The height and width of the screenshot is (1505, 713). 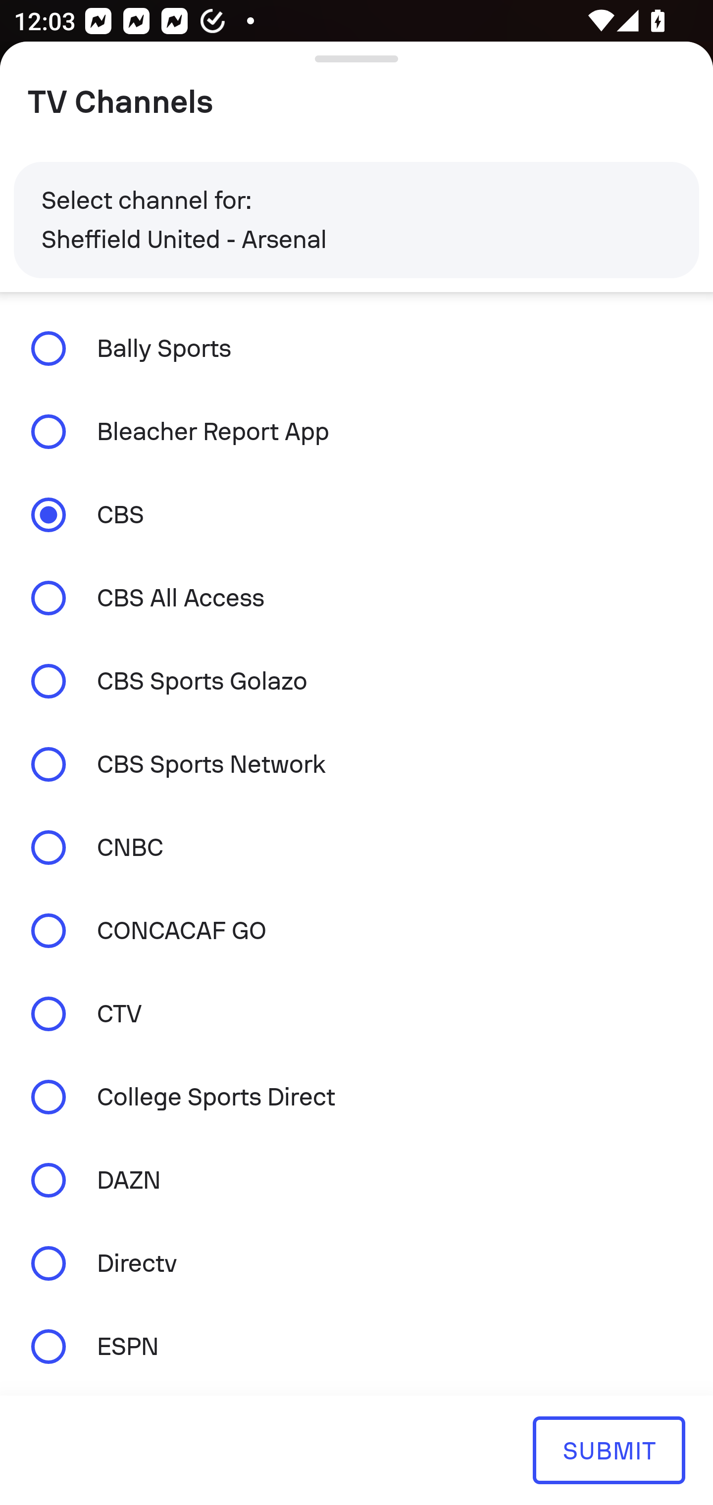 What do you see at coordinates (356, 514) in the screenshot?
I see `CBS` at bounding box center [356, 514].